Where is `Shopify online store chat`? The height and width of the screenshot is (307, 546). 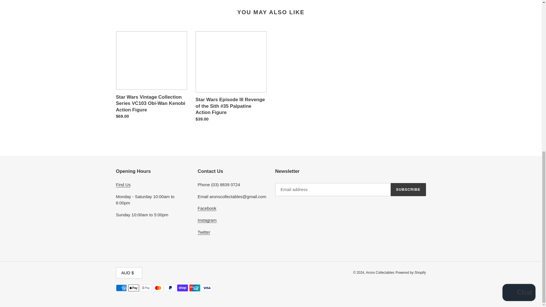
Shopify online store chat is located at coordinates (519, 2).